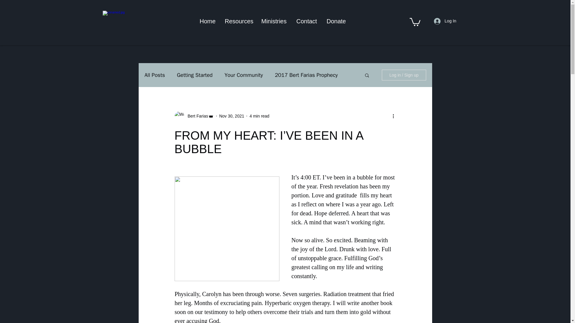 The image size is (575, 323). I want to click on Donate, so click(336, 21).